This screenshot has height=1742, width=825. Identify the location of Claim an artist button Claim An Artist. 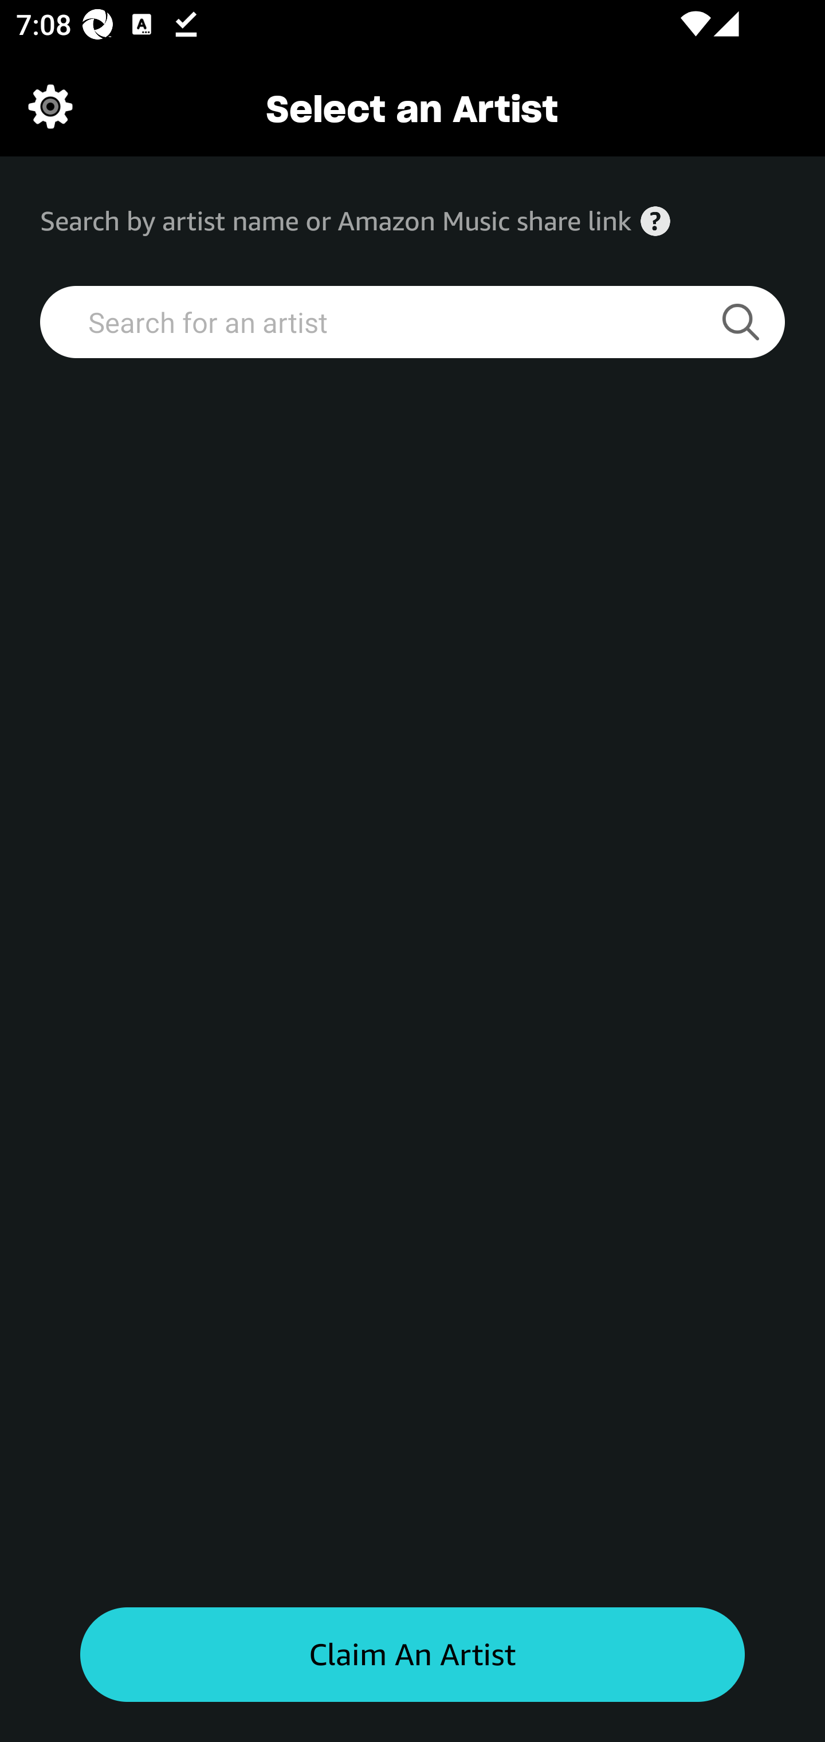
(412, 1655).